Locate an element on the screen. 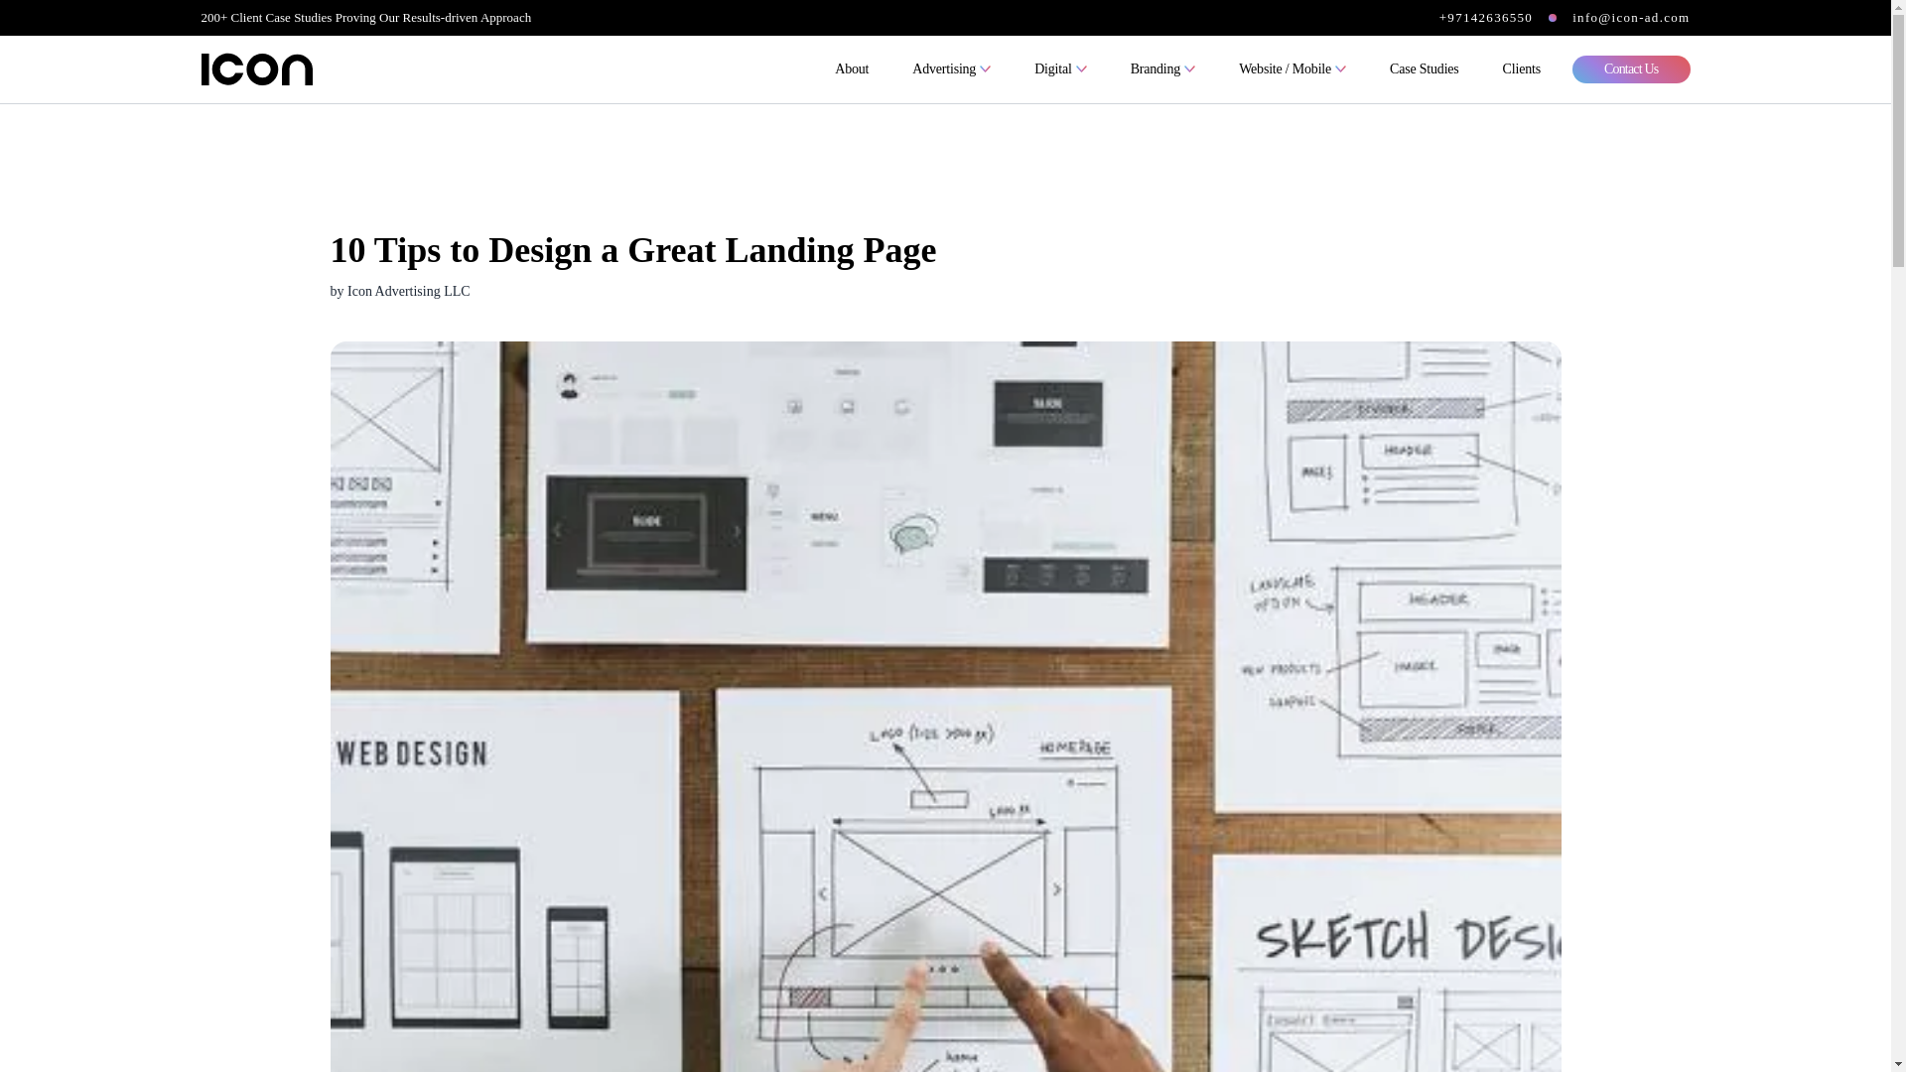  About is located at coordinates (852, 69).